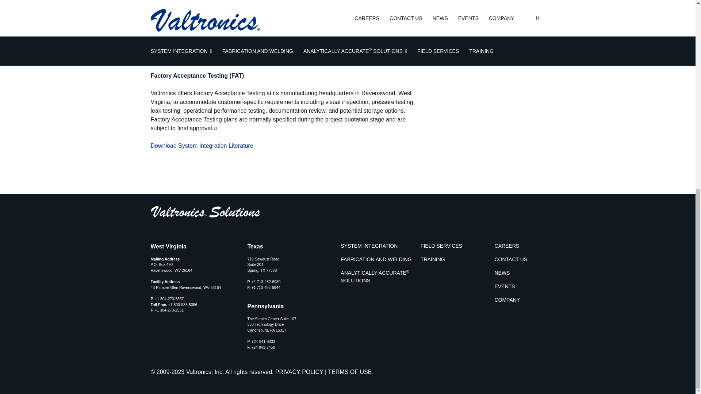  Describe the element at coordinates (519, 300) in the screenshot. I see `COMPANY` at that location.